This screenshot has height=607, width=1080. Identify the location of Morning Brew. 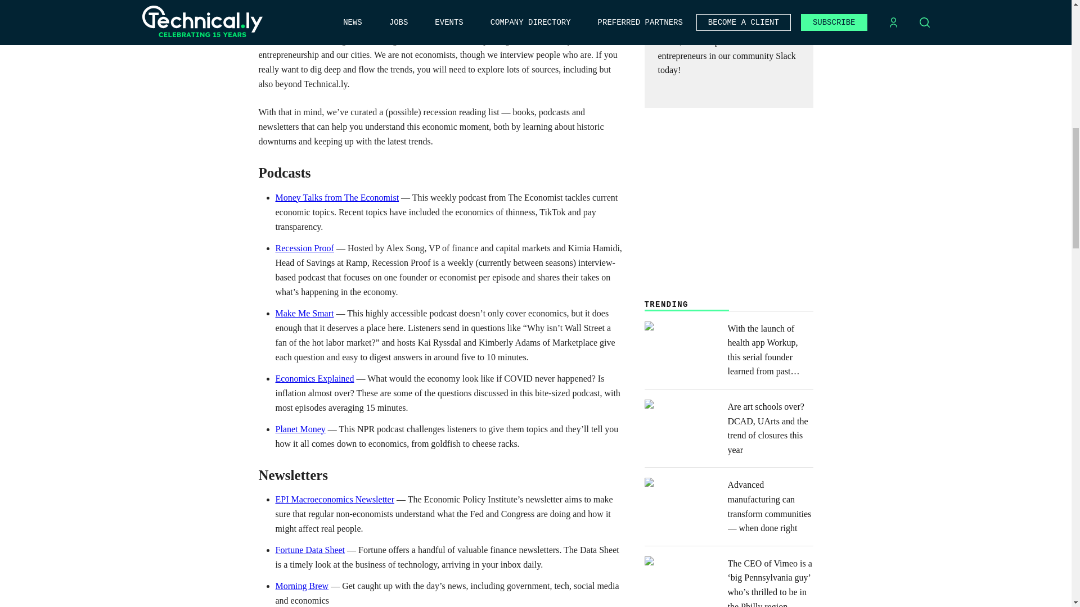
(302, 586).